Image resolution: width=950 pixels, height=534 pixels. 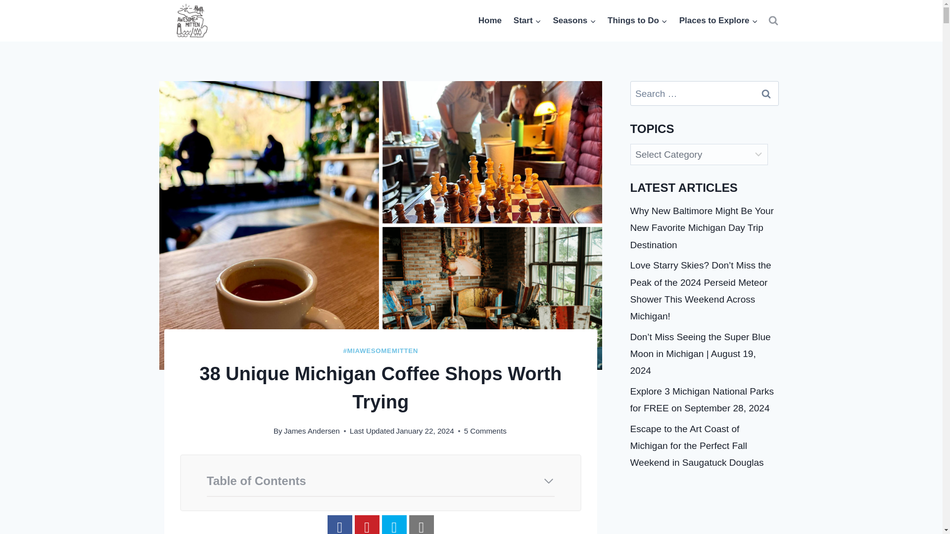 I want to click on Table of Contents, so click(x=380, y=483).